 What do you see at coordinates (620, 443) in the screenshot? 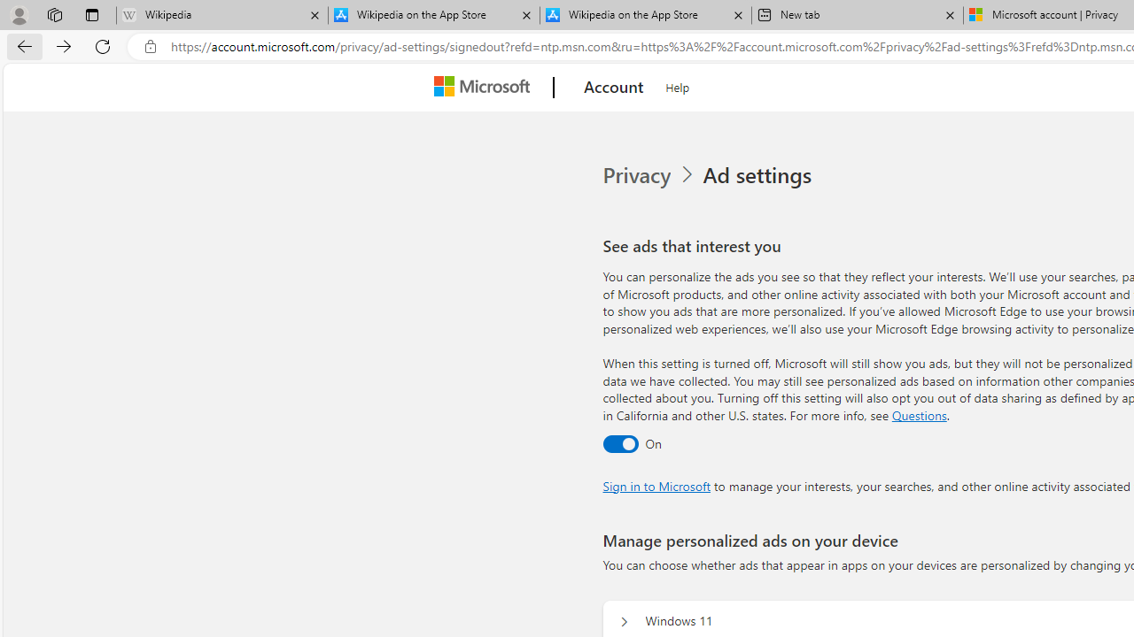
I see `Ad settings toggle` at bounding box center [620, 443].